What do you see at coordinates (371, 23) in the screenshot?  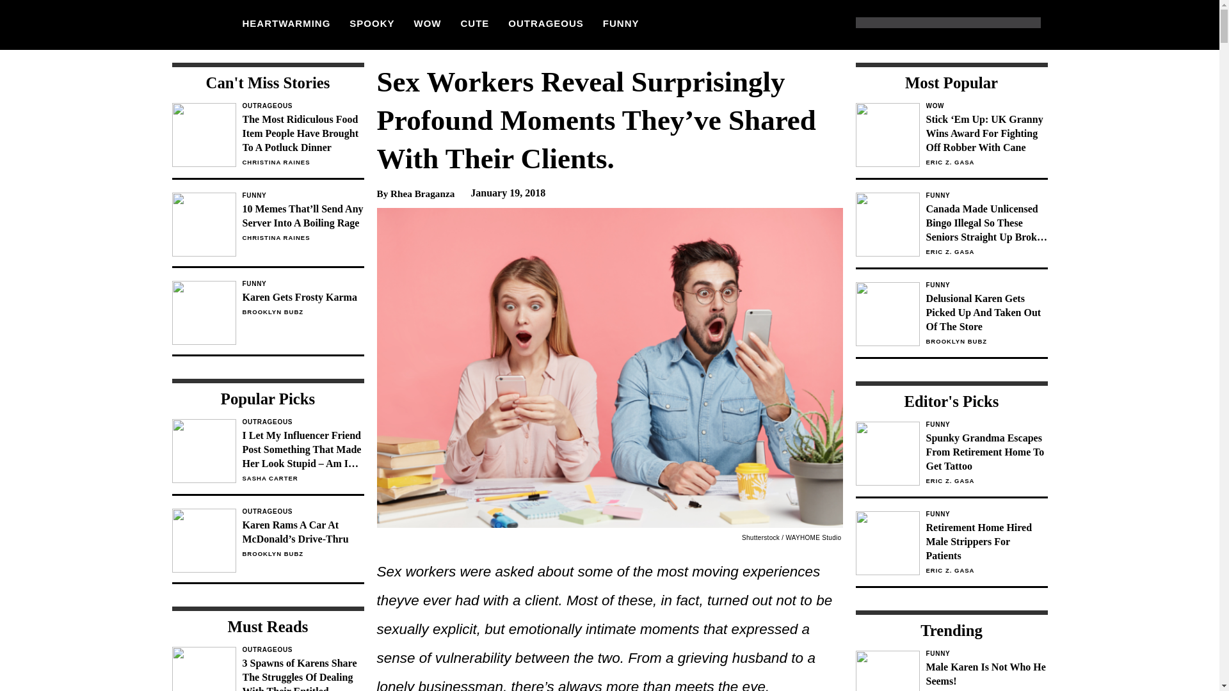 I see `SPOOKY` at bounding box center [371, 23].